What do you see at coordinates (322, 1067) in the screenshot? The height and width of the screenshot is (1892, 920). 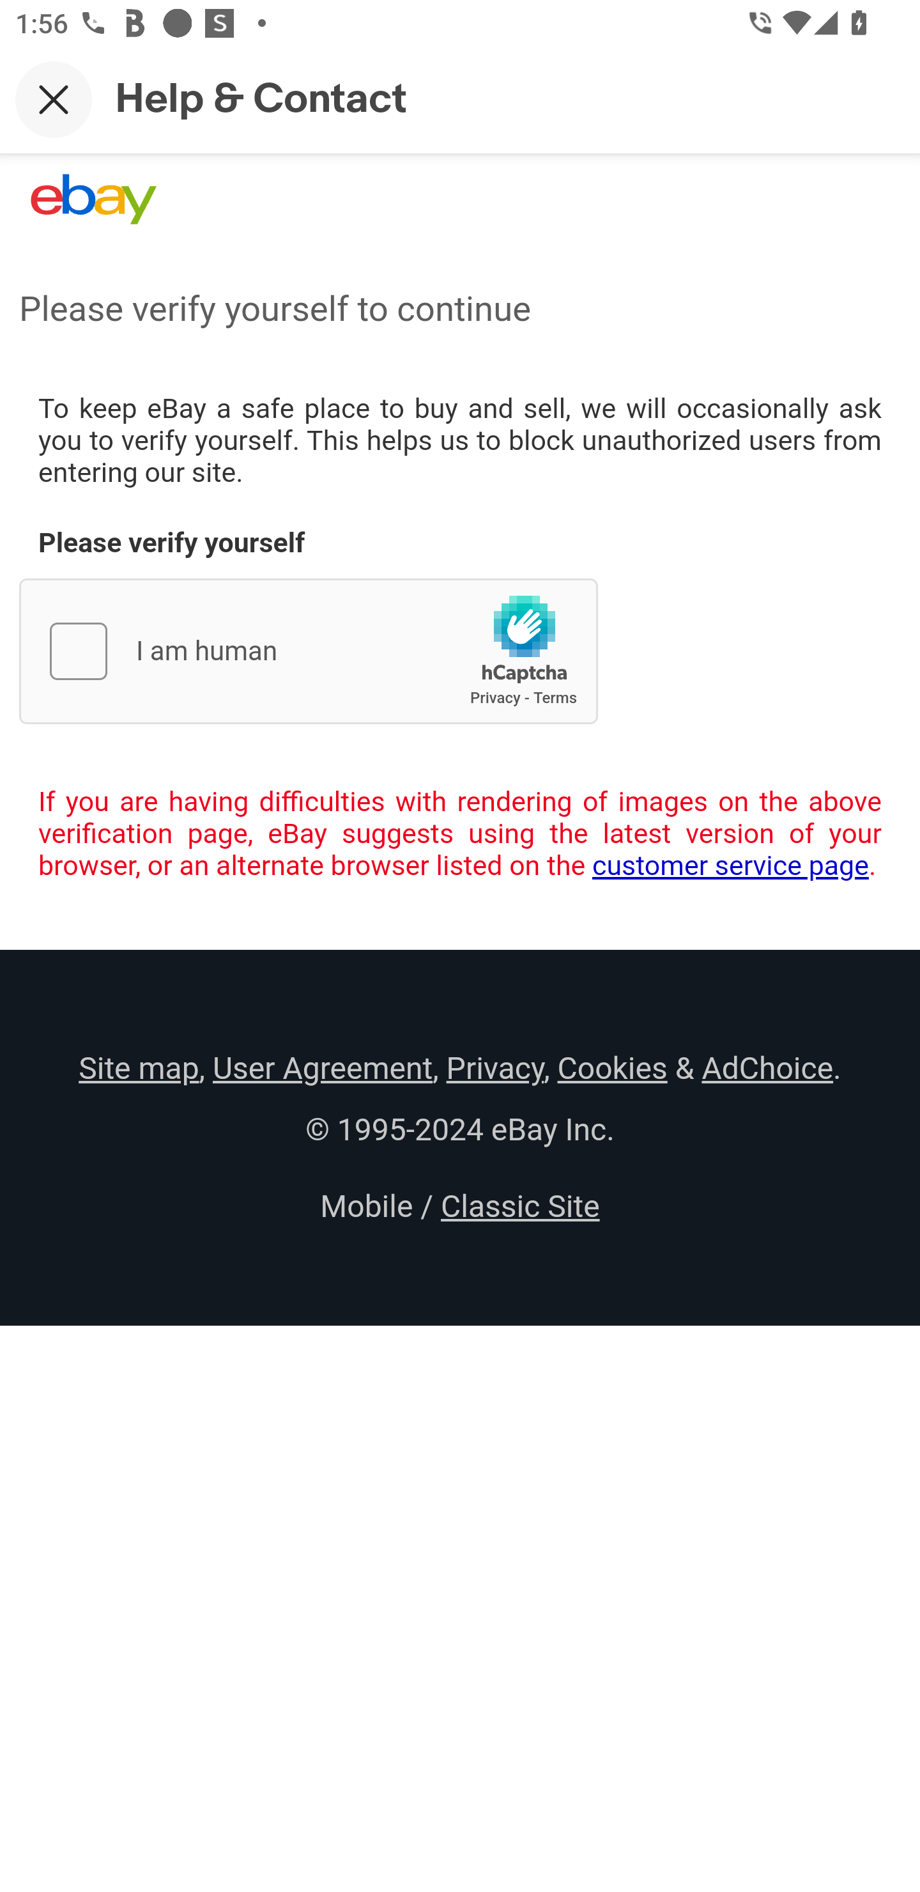 I see `User Agreement` at bounding box center [322, 1067].